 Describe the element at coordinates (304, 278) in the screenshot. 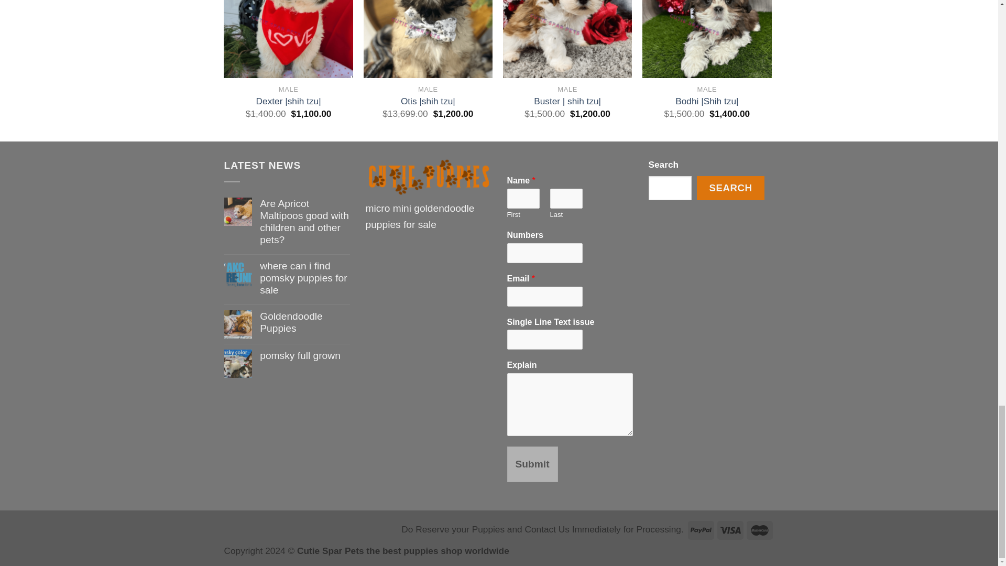

I see `where can i find pomsky puppies for sale` at that location.